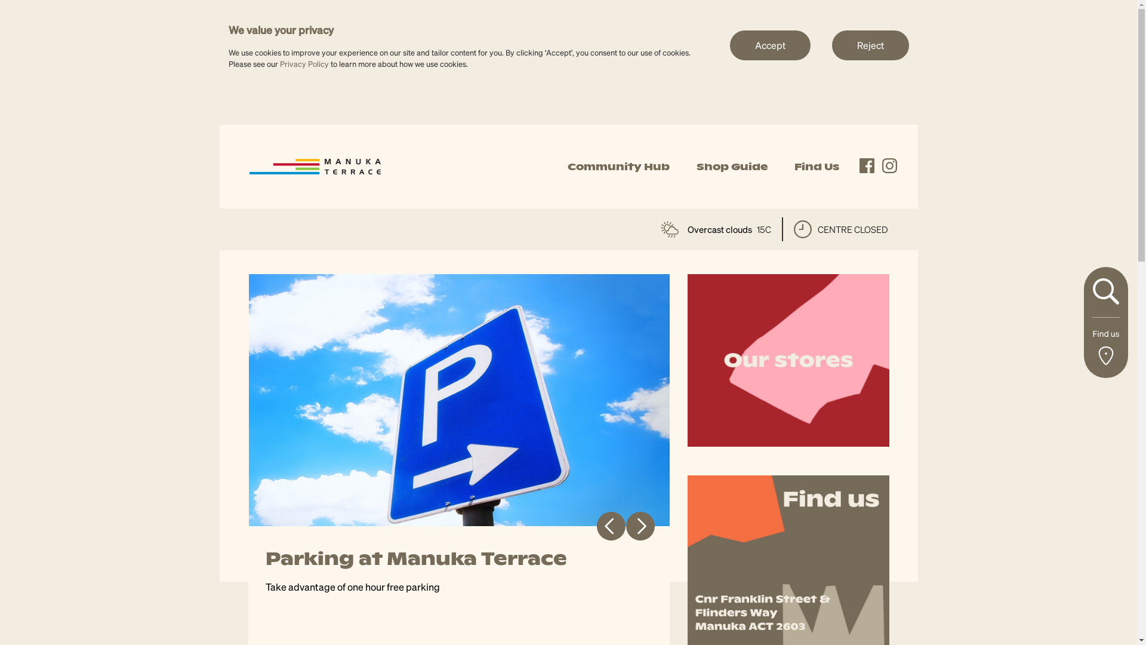  What do you see at coordinates (867, 166) in the screenshot?
I see `facebook` at bounding box center [867, 166].